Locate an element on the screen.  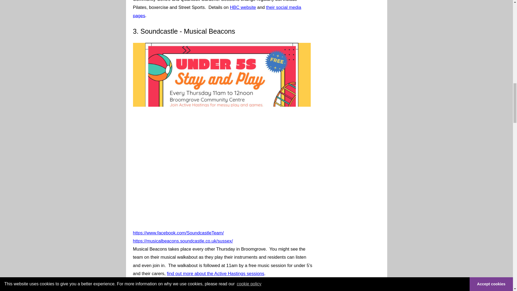
HBC website is located at coordinates (243, 8).